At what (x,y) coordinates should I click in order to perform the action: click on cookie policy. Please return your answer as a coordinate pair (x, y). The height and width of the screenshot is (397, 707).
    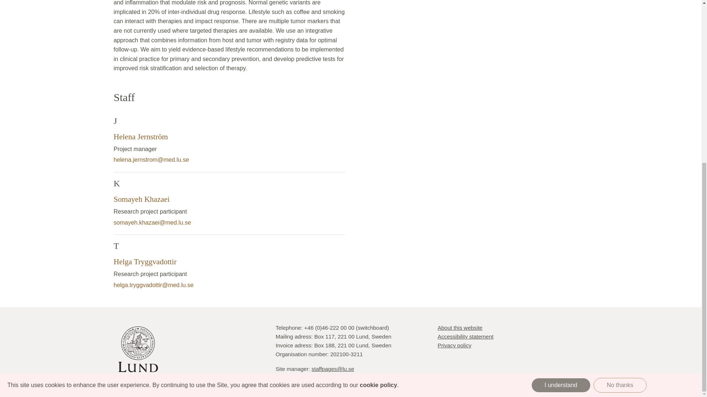
    Looking at the image, I should click on (378, 112).